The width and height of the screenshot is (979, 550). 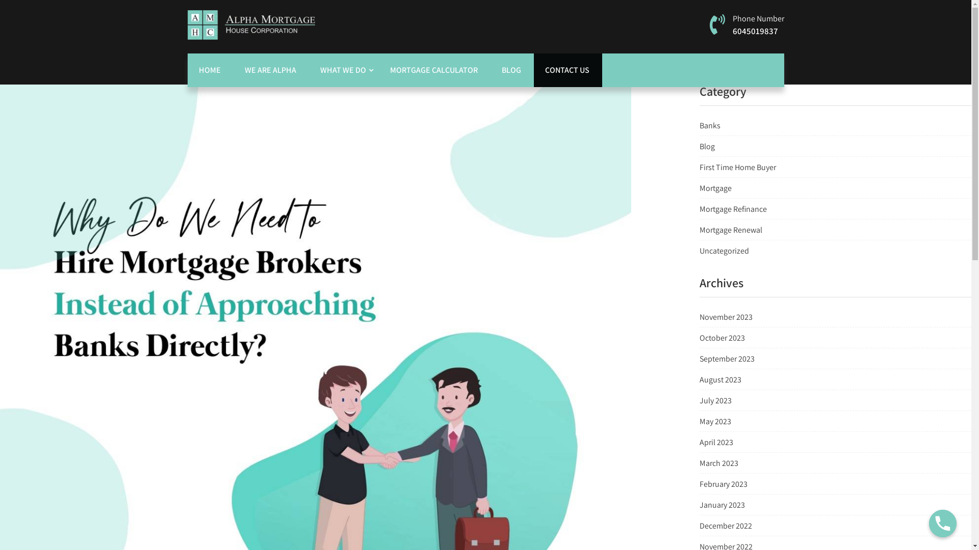 I want to click on April 2023, so click(x=716, y=442).